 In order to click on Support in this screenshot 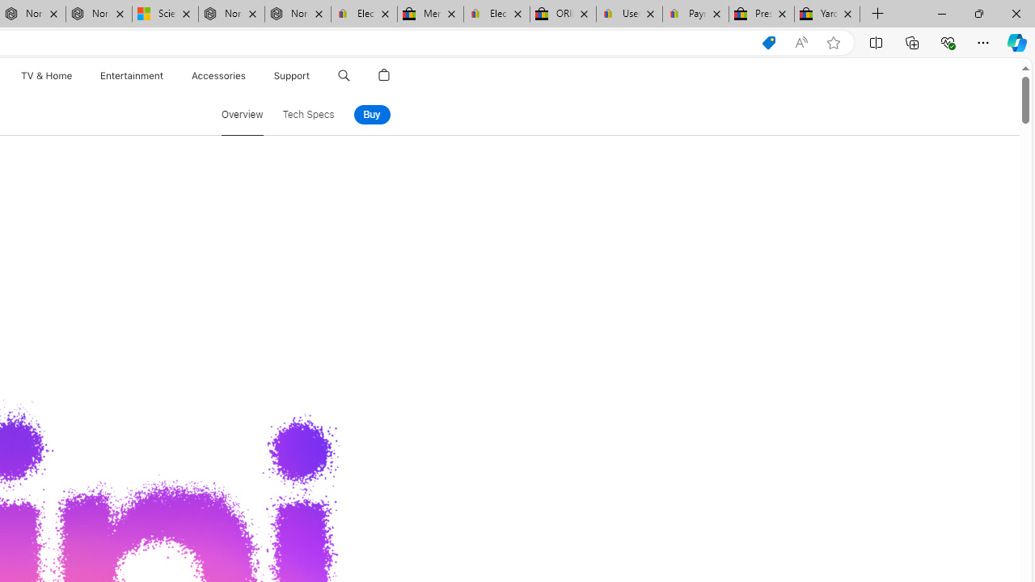, I will do `click(292, 76)`.